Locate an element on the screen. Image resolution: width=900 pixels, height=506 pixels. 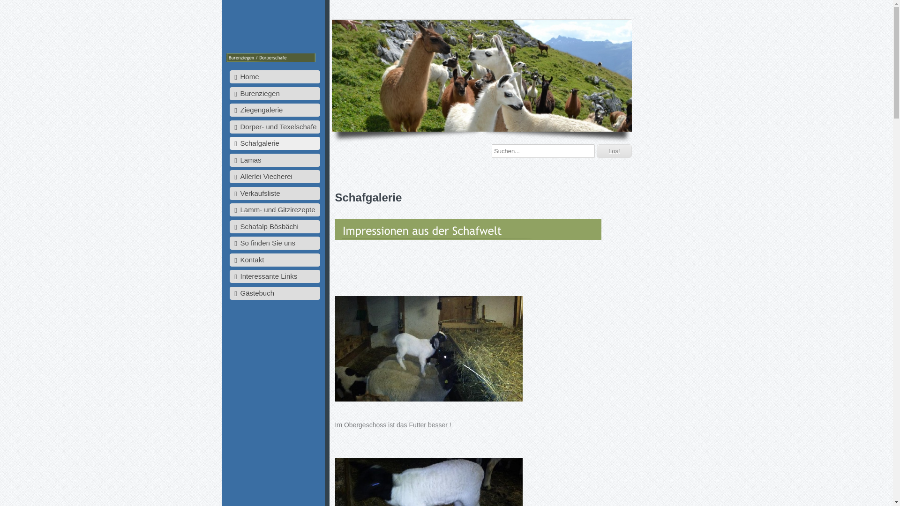
Ziegengalerie is located at coordinates (275, 110).